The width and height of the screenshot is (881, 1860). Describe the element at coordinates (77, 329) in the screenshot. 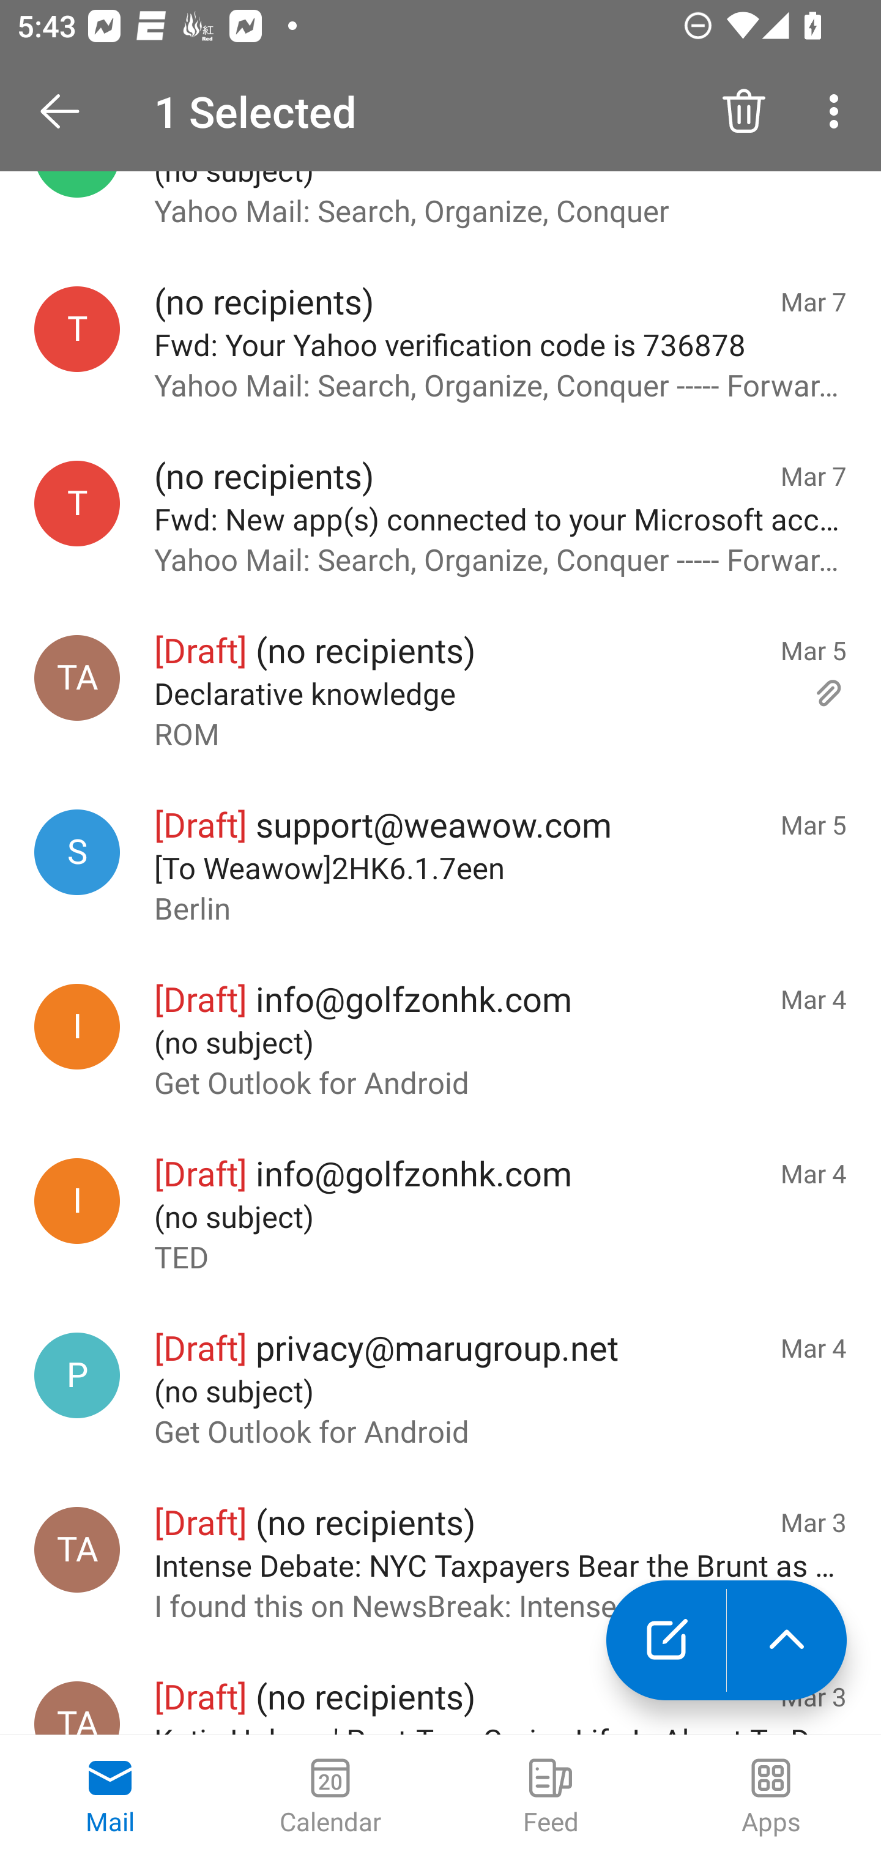

I see `testappium002@outlook.com` at that location.